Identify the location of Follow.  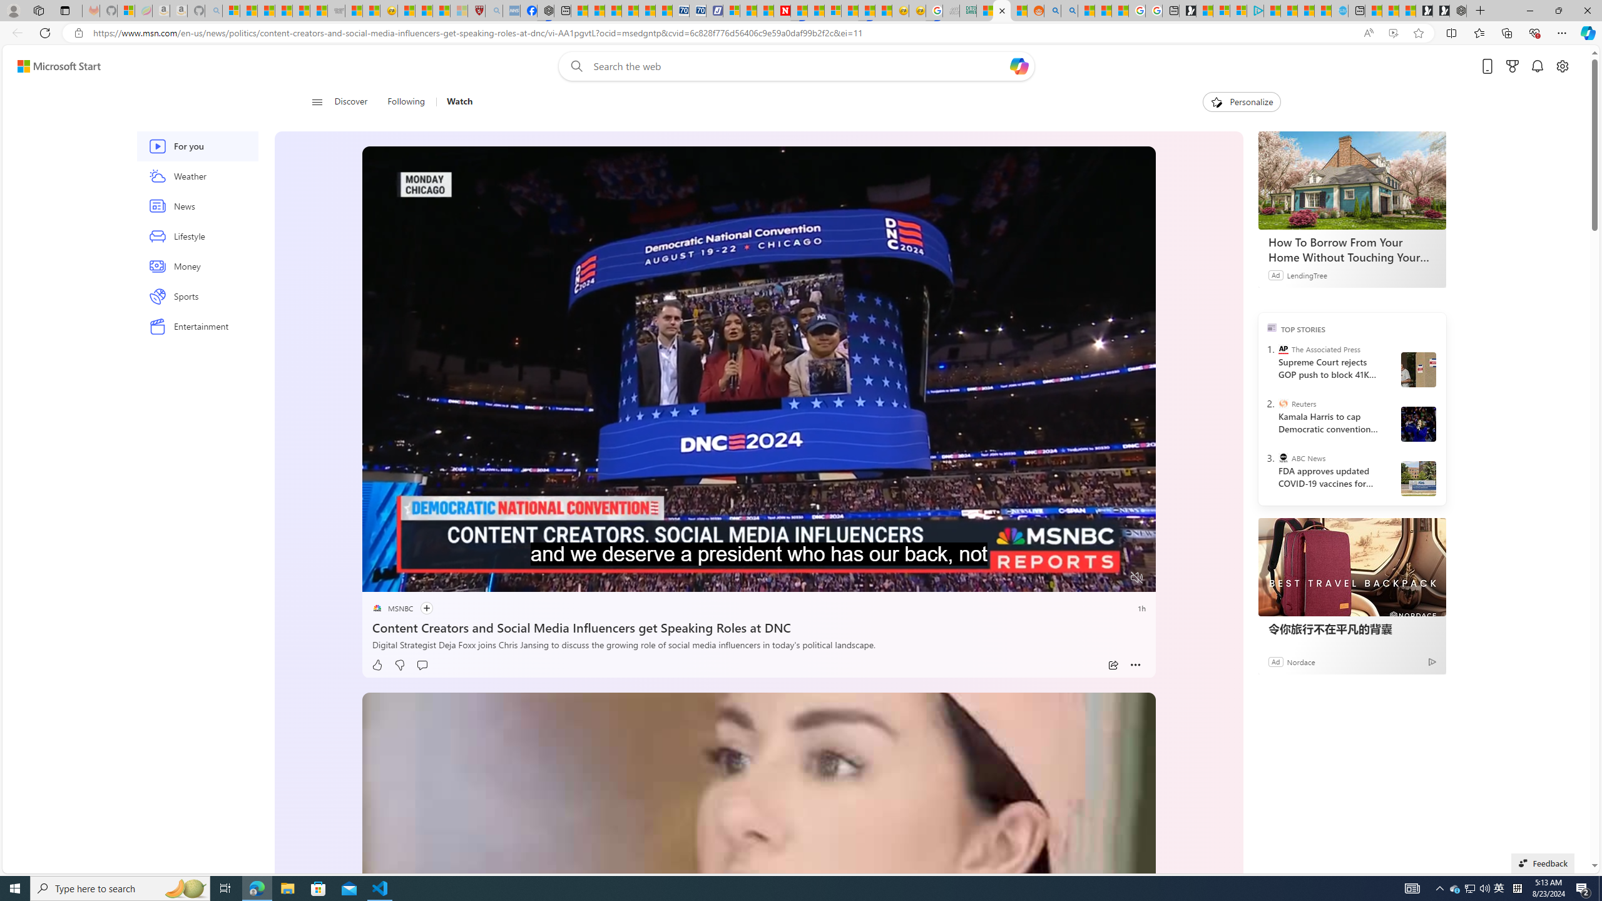
(419, 608).